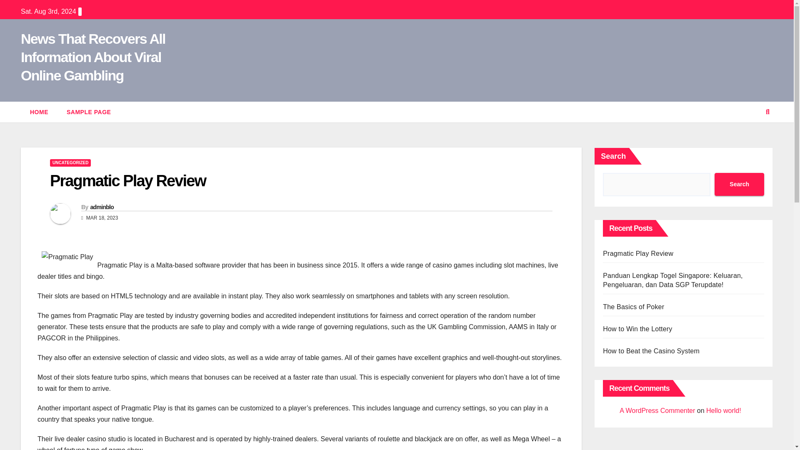 This screenshot has width=800, height=450. Describe the element at coordinates (638, 253) in the screenshot. I see `Pragmatic Play Review` at that location.